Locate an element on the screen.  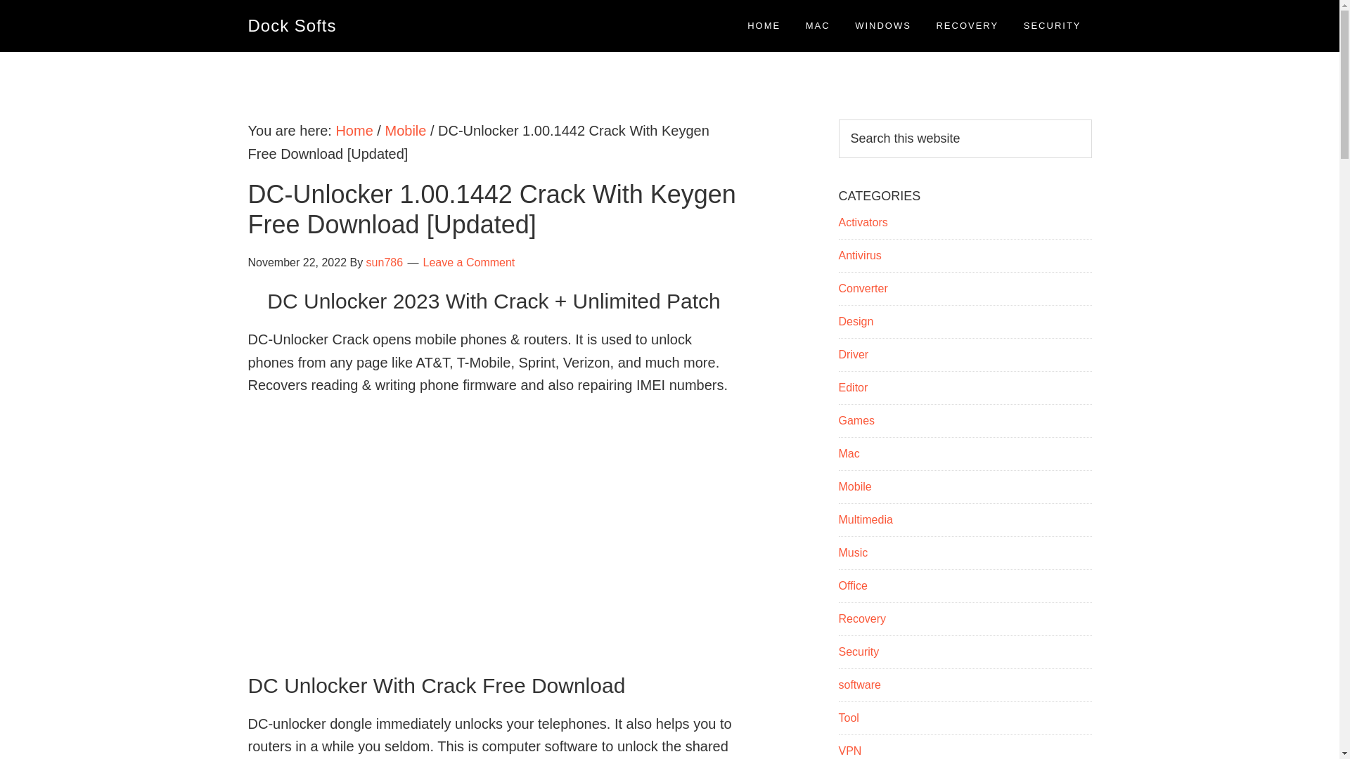
software is located at coordinates (859, 685).